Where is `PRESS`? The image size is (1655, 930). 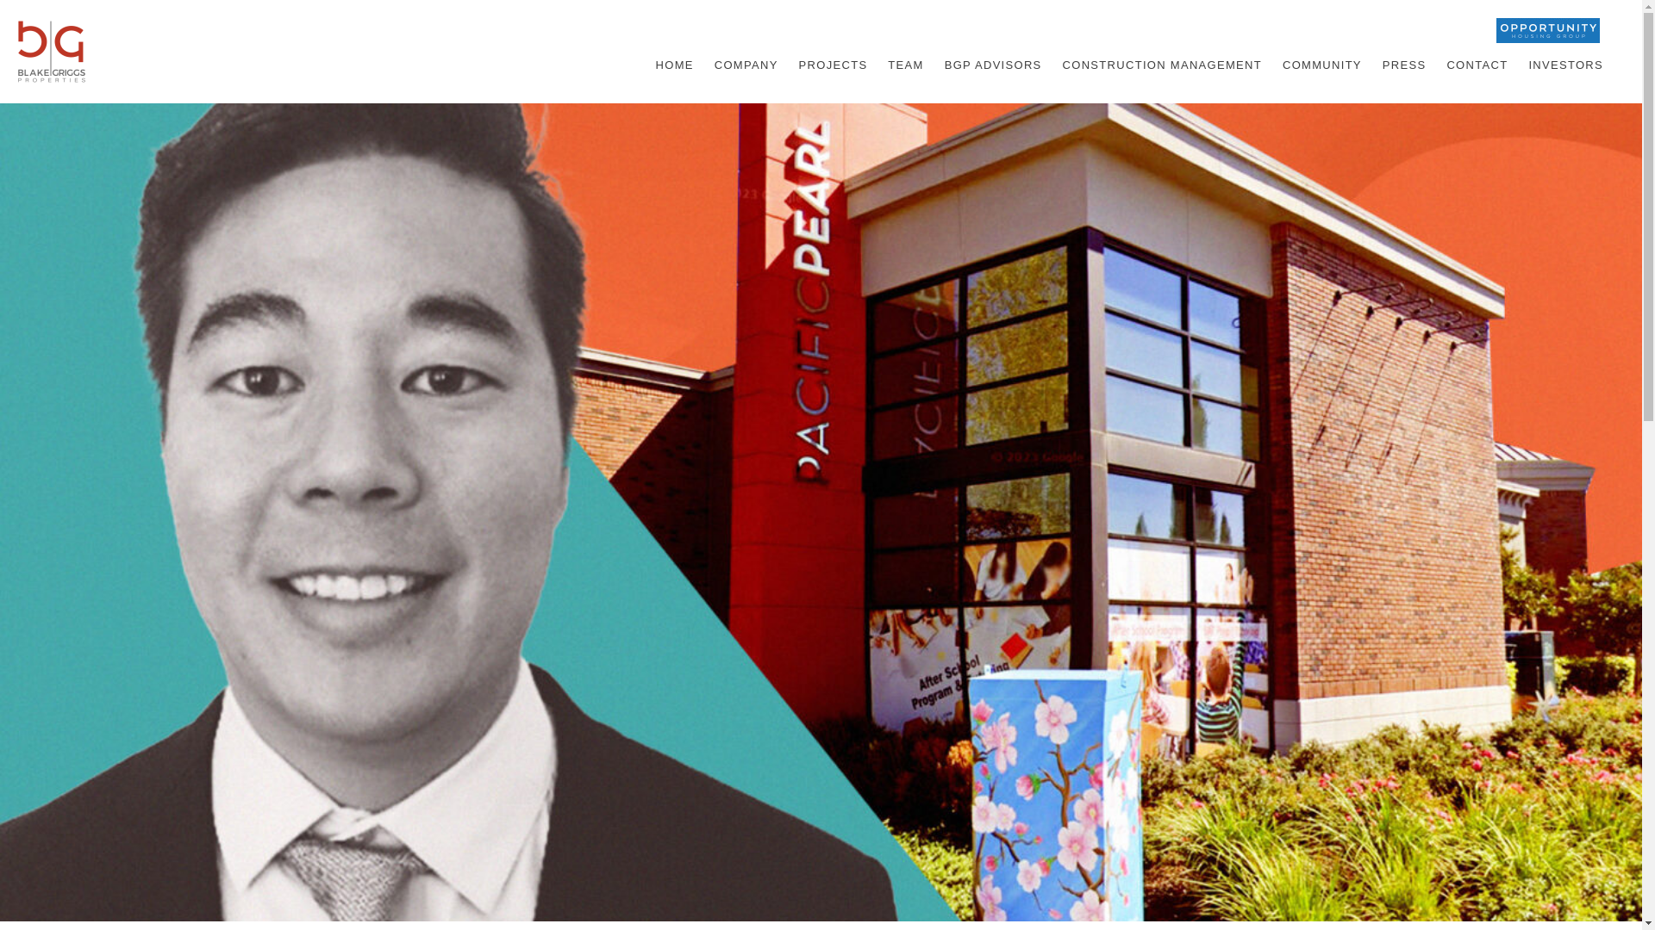
PRESS is located at coordinates (1405, 65).